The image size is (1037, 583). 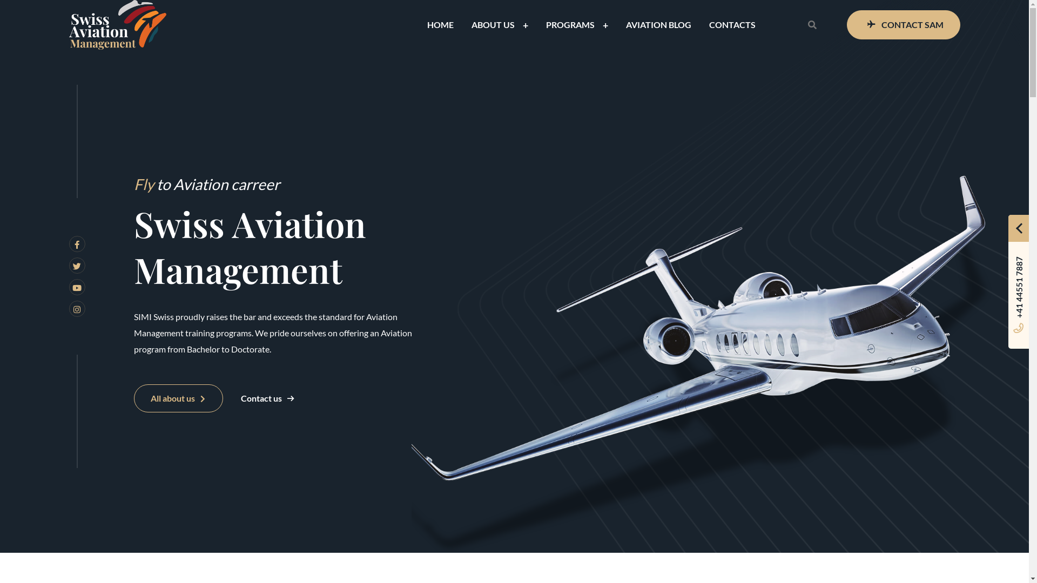 I want to click on PROGRAMS, so click(x=569, y=25).